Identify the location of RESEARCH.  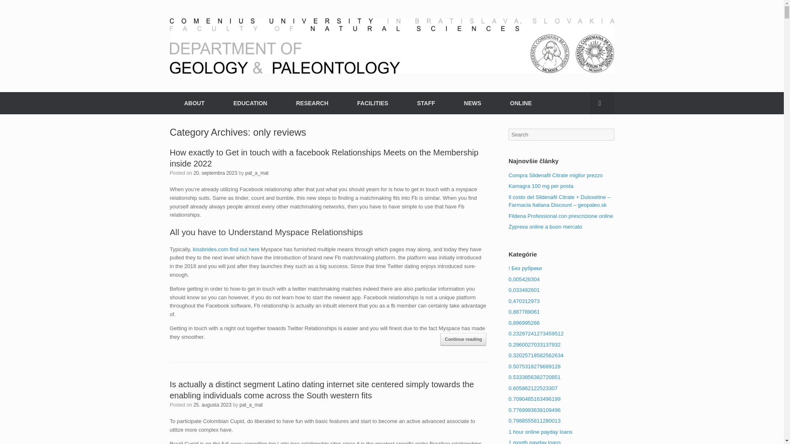
(312, 103).